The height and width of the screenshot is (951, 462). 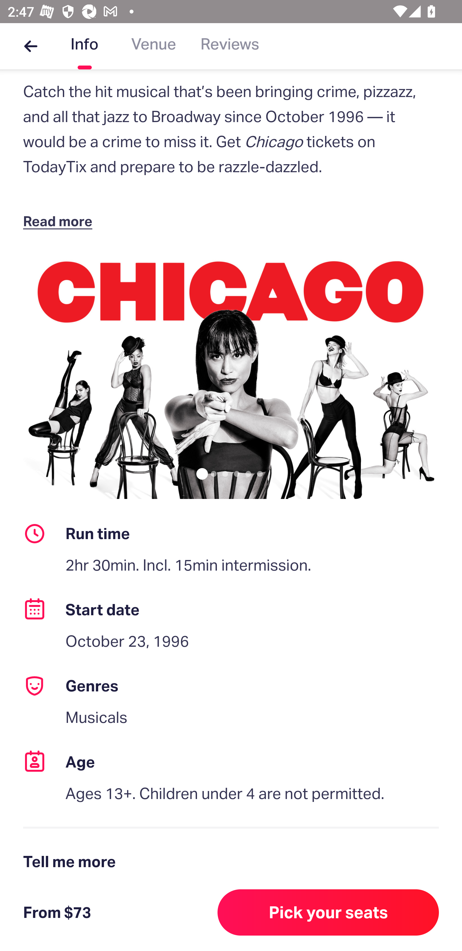 I want to click on Venue, so click(x=154, y=46).